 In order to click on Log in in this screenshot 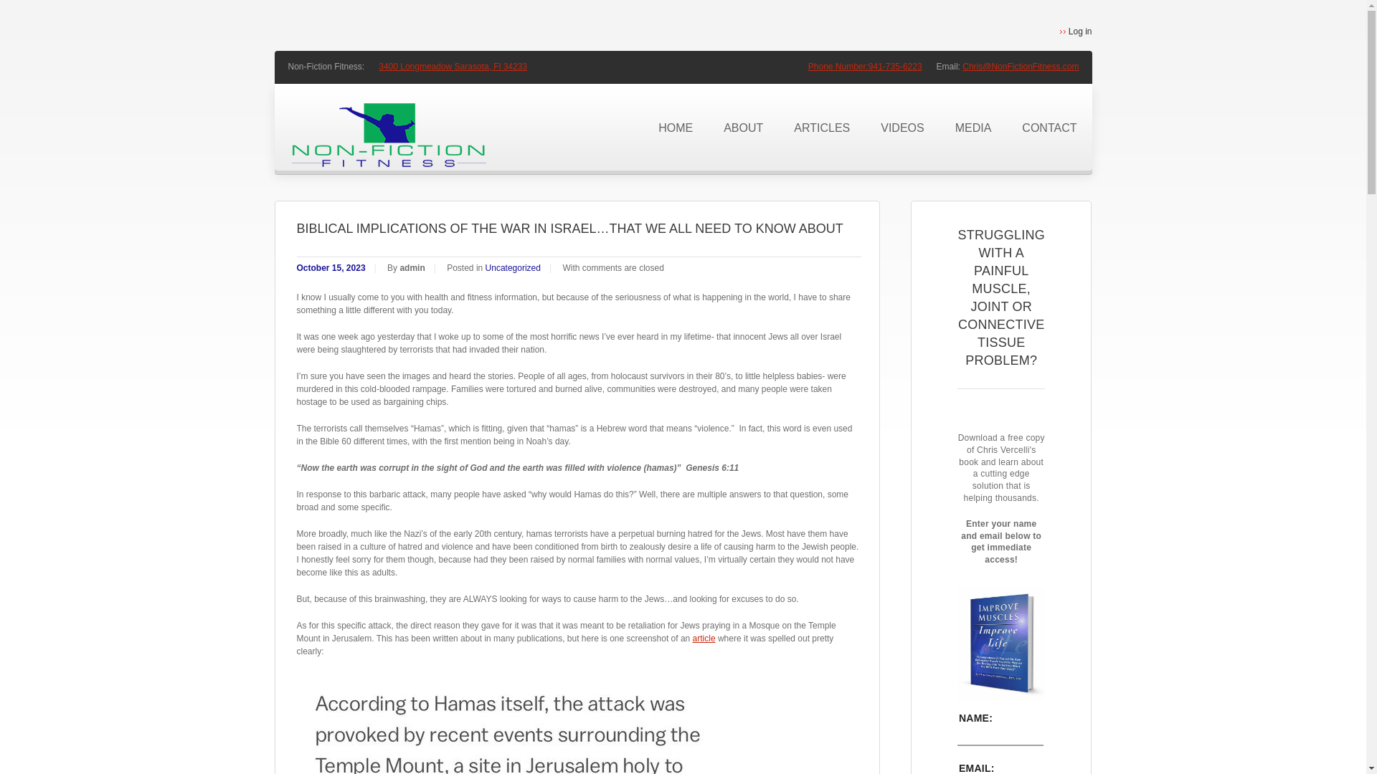, I will do `click(1076, 32)`.